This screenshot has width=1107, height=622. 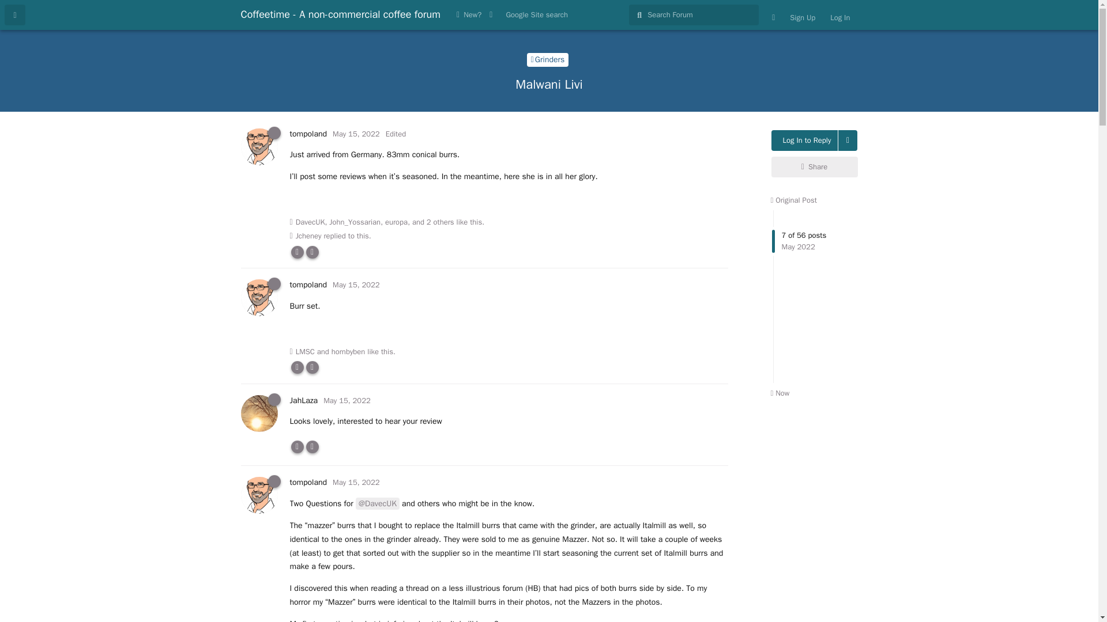 What do you see at coordinates (356, 134) in the screenshot?
I see `Sunday, May 15, 2022 12:06 PM` at bounding box center [356, 134].